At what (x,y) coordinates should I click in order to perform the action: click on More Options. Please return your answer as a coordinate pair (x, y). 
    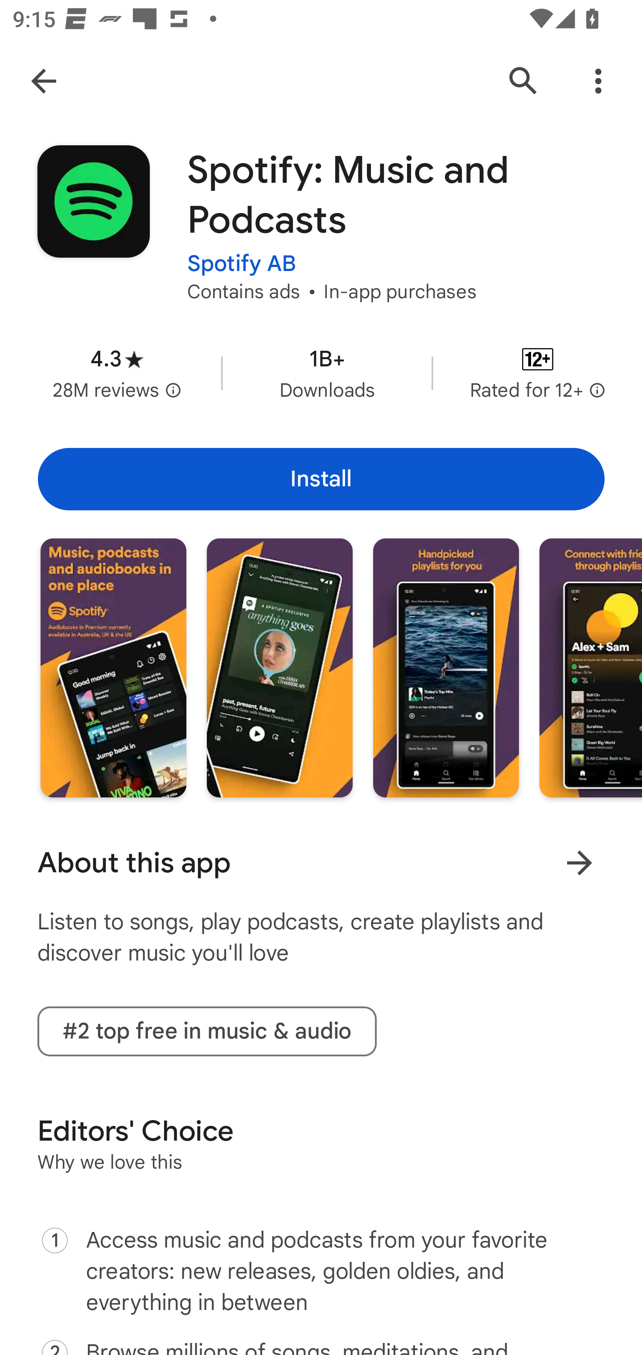
    Looking at the image, I should click on (598, 81).